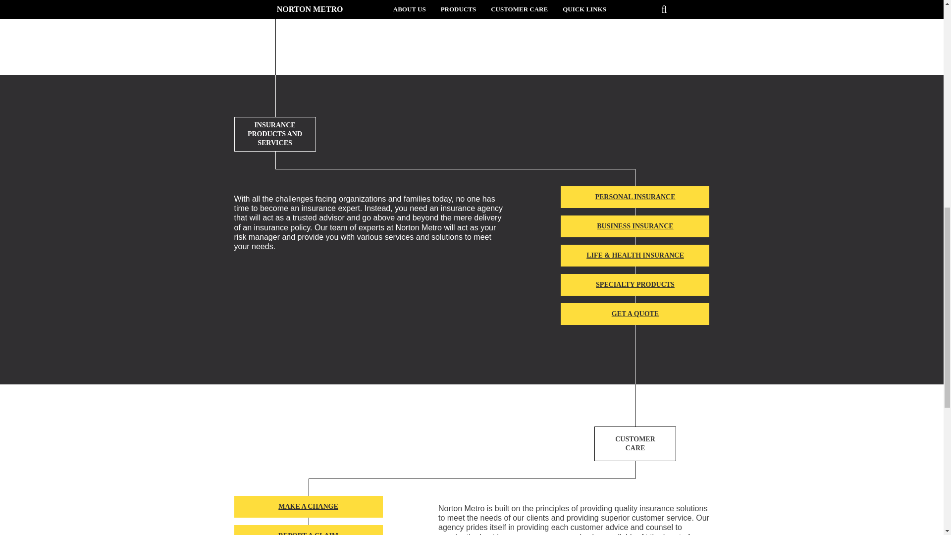 This screenshot has height=535, width=951. I want to click on REPORT A CLAIM, so click(308, 530).